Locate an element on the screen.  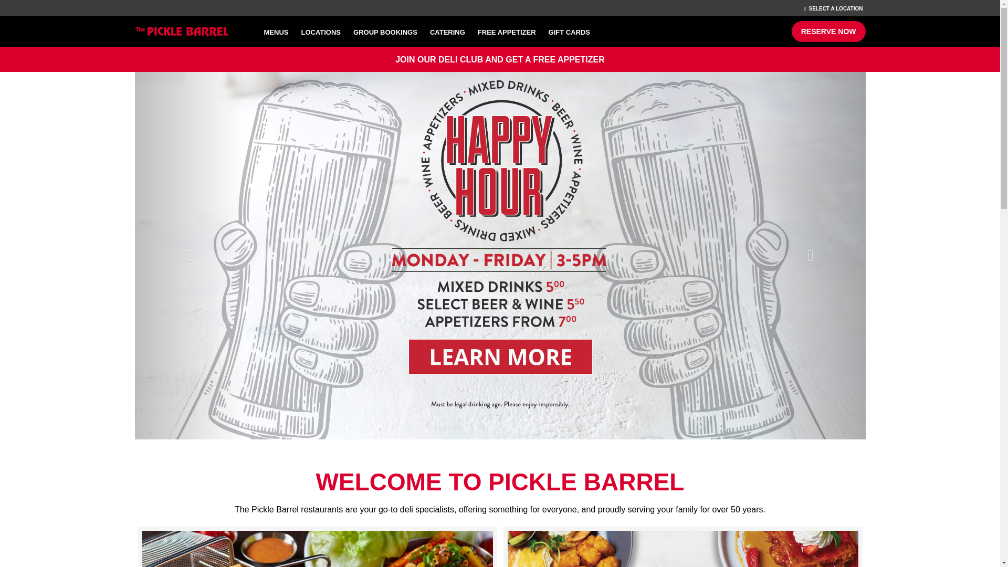
MENUS is located at coordinates (275, 31).